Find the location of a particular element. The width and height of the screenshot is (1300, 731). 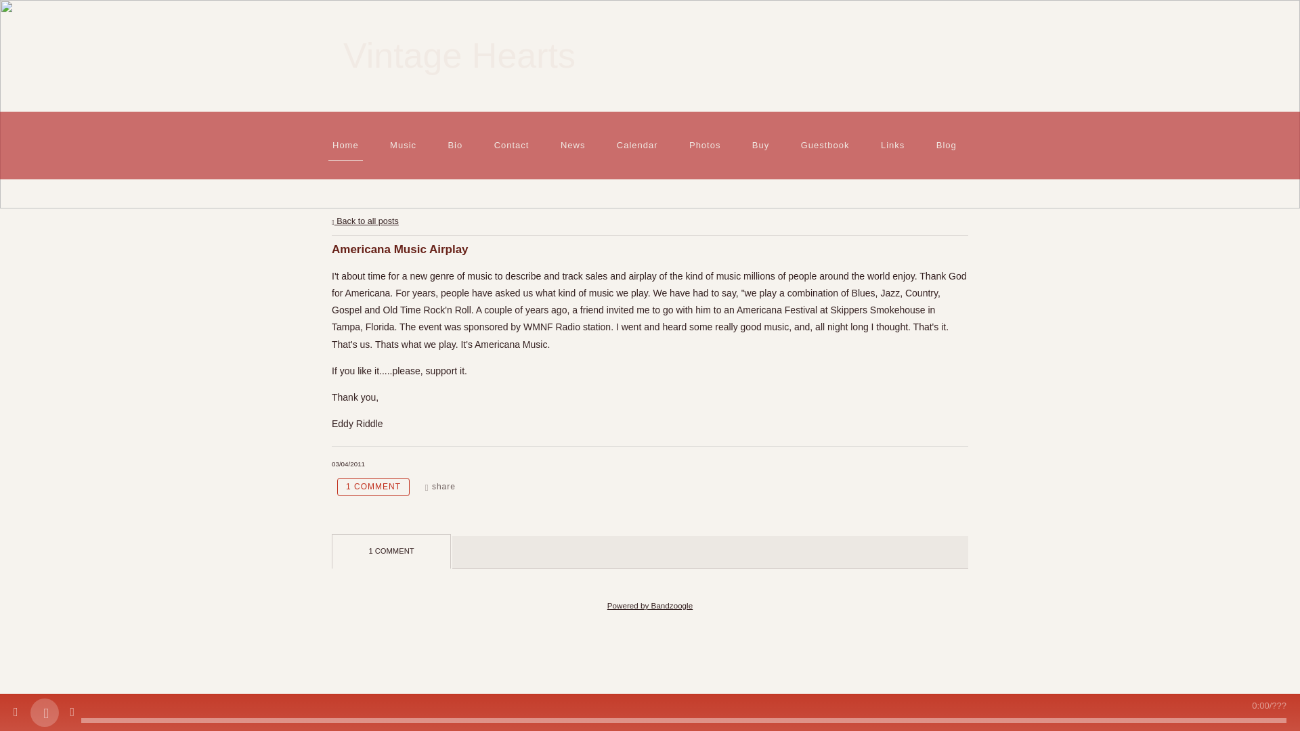

Guestbook is located at coordinates (825, 145).